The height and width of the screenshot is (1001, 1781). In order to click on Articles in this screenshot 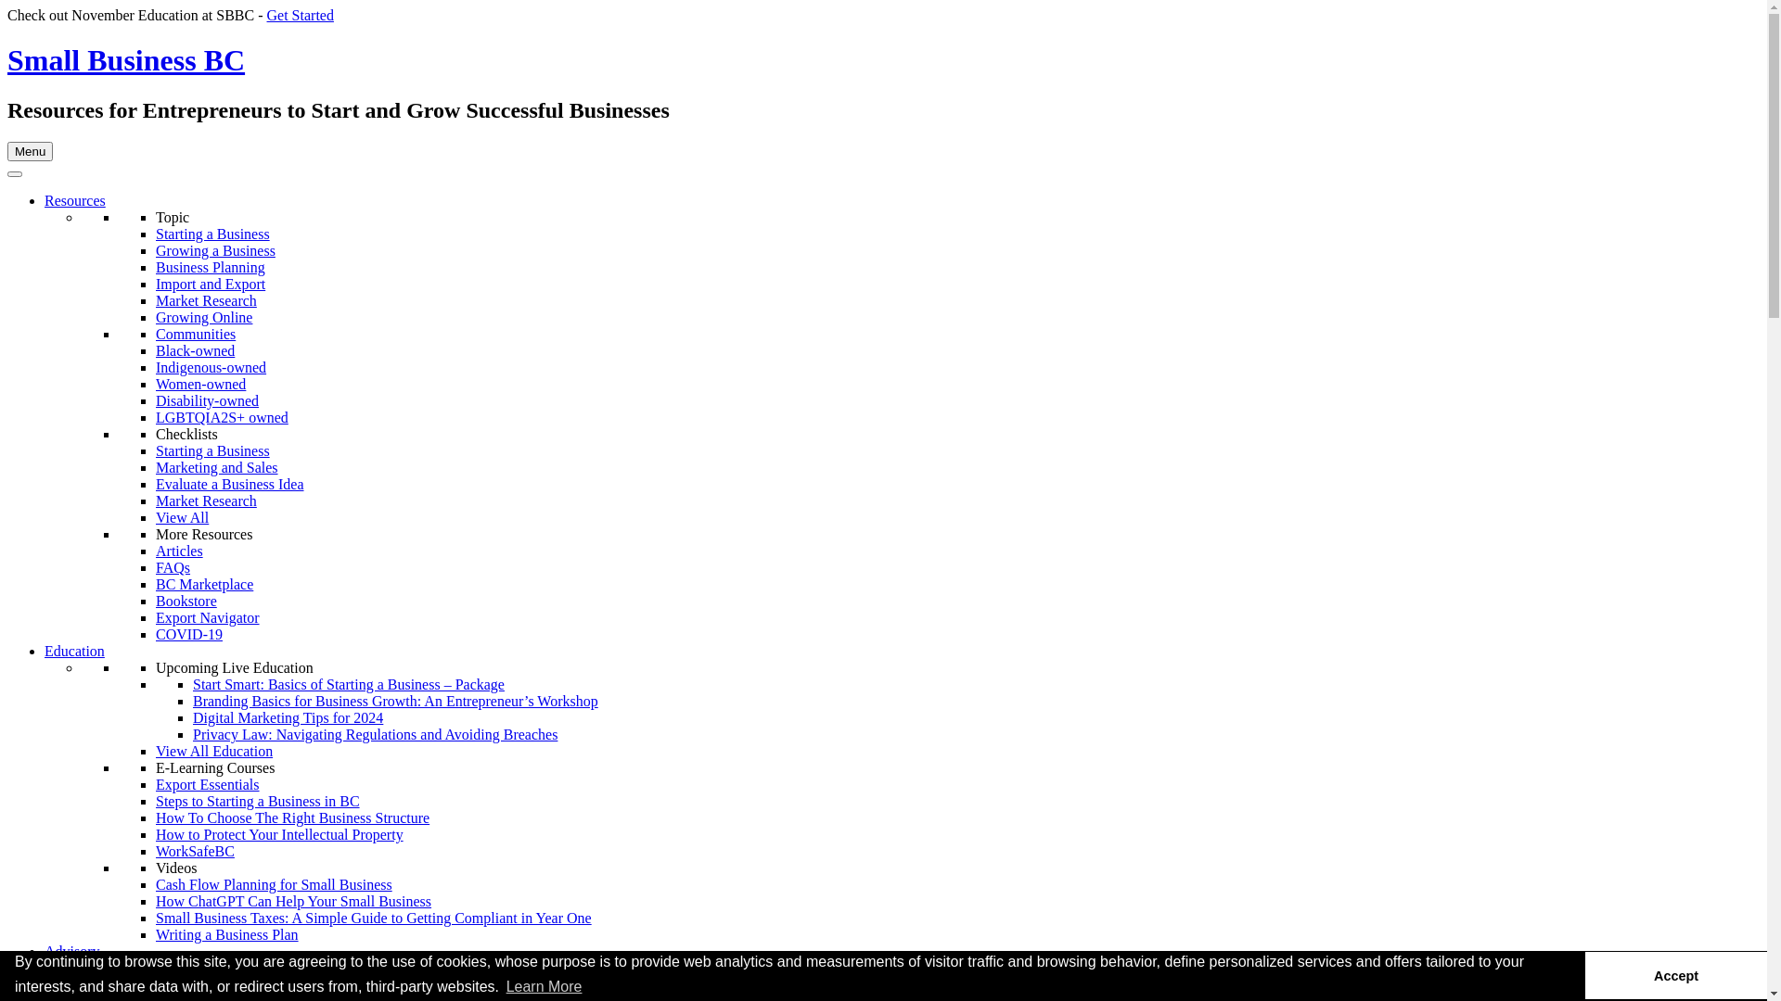, I will do `click(180, 551)`.